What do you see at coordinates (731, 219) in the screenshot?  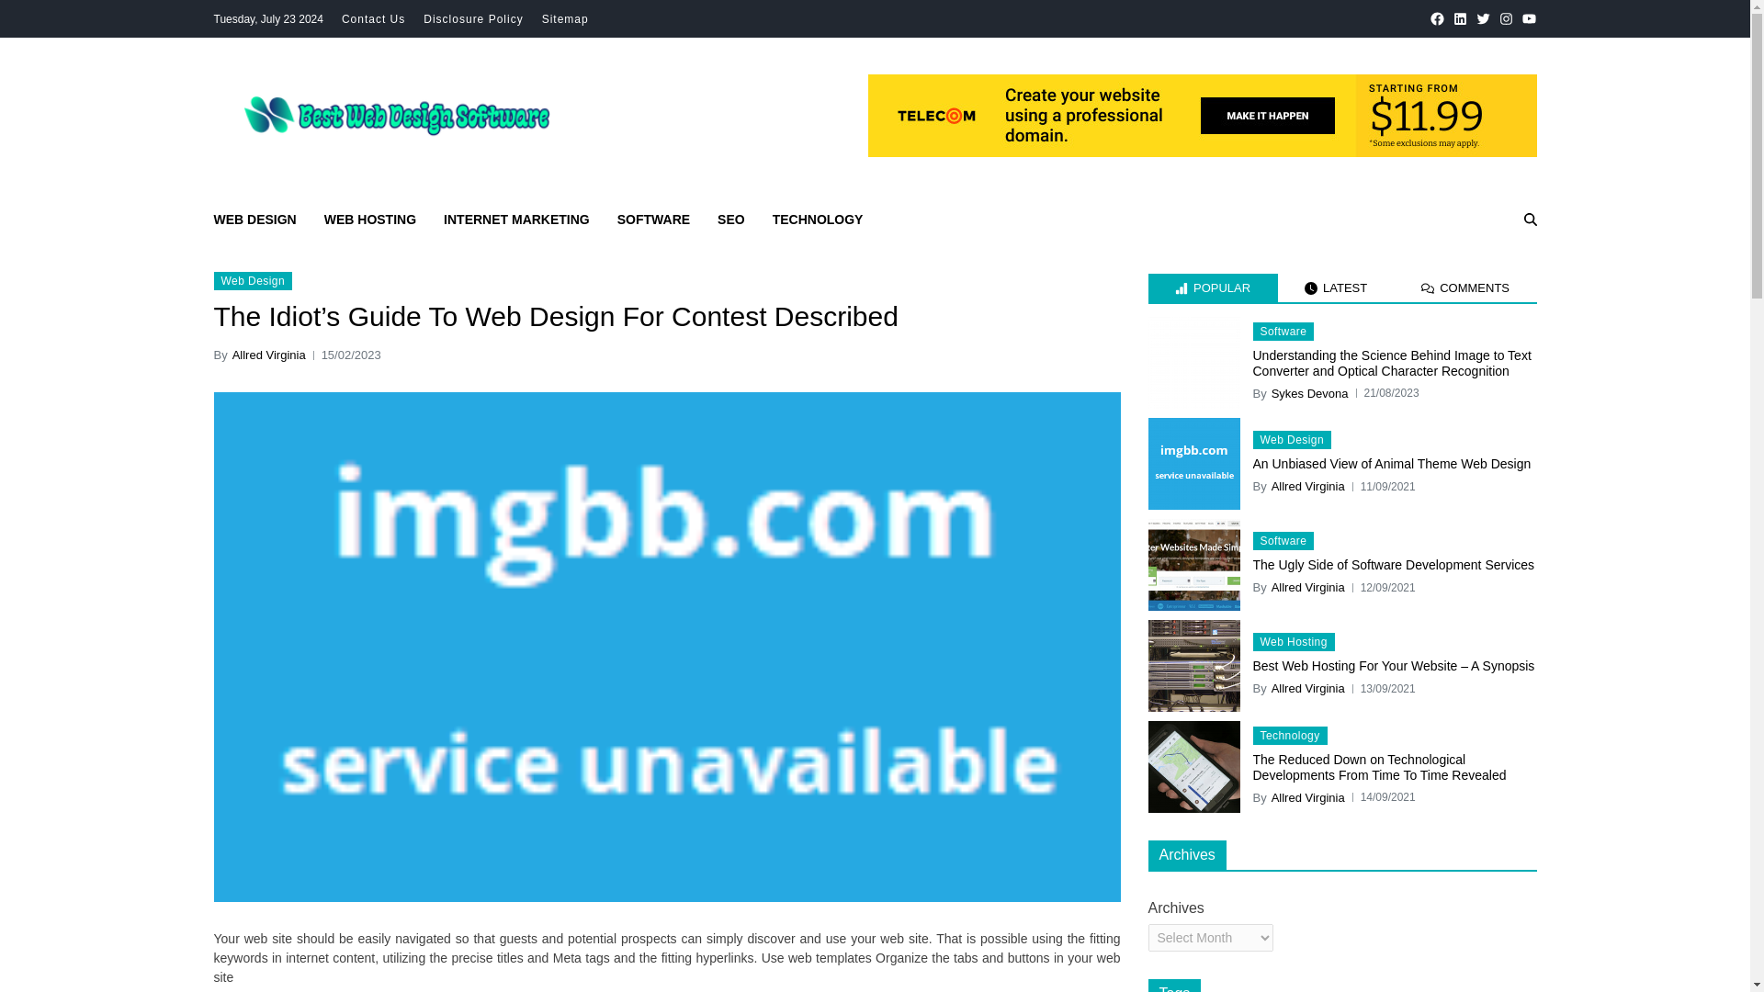 I see `SEO` at bounding box center [731, 219].